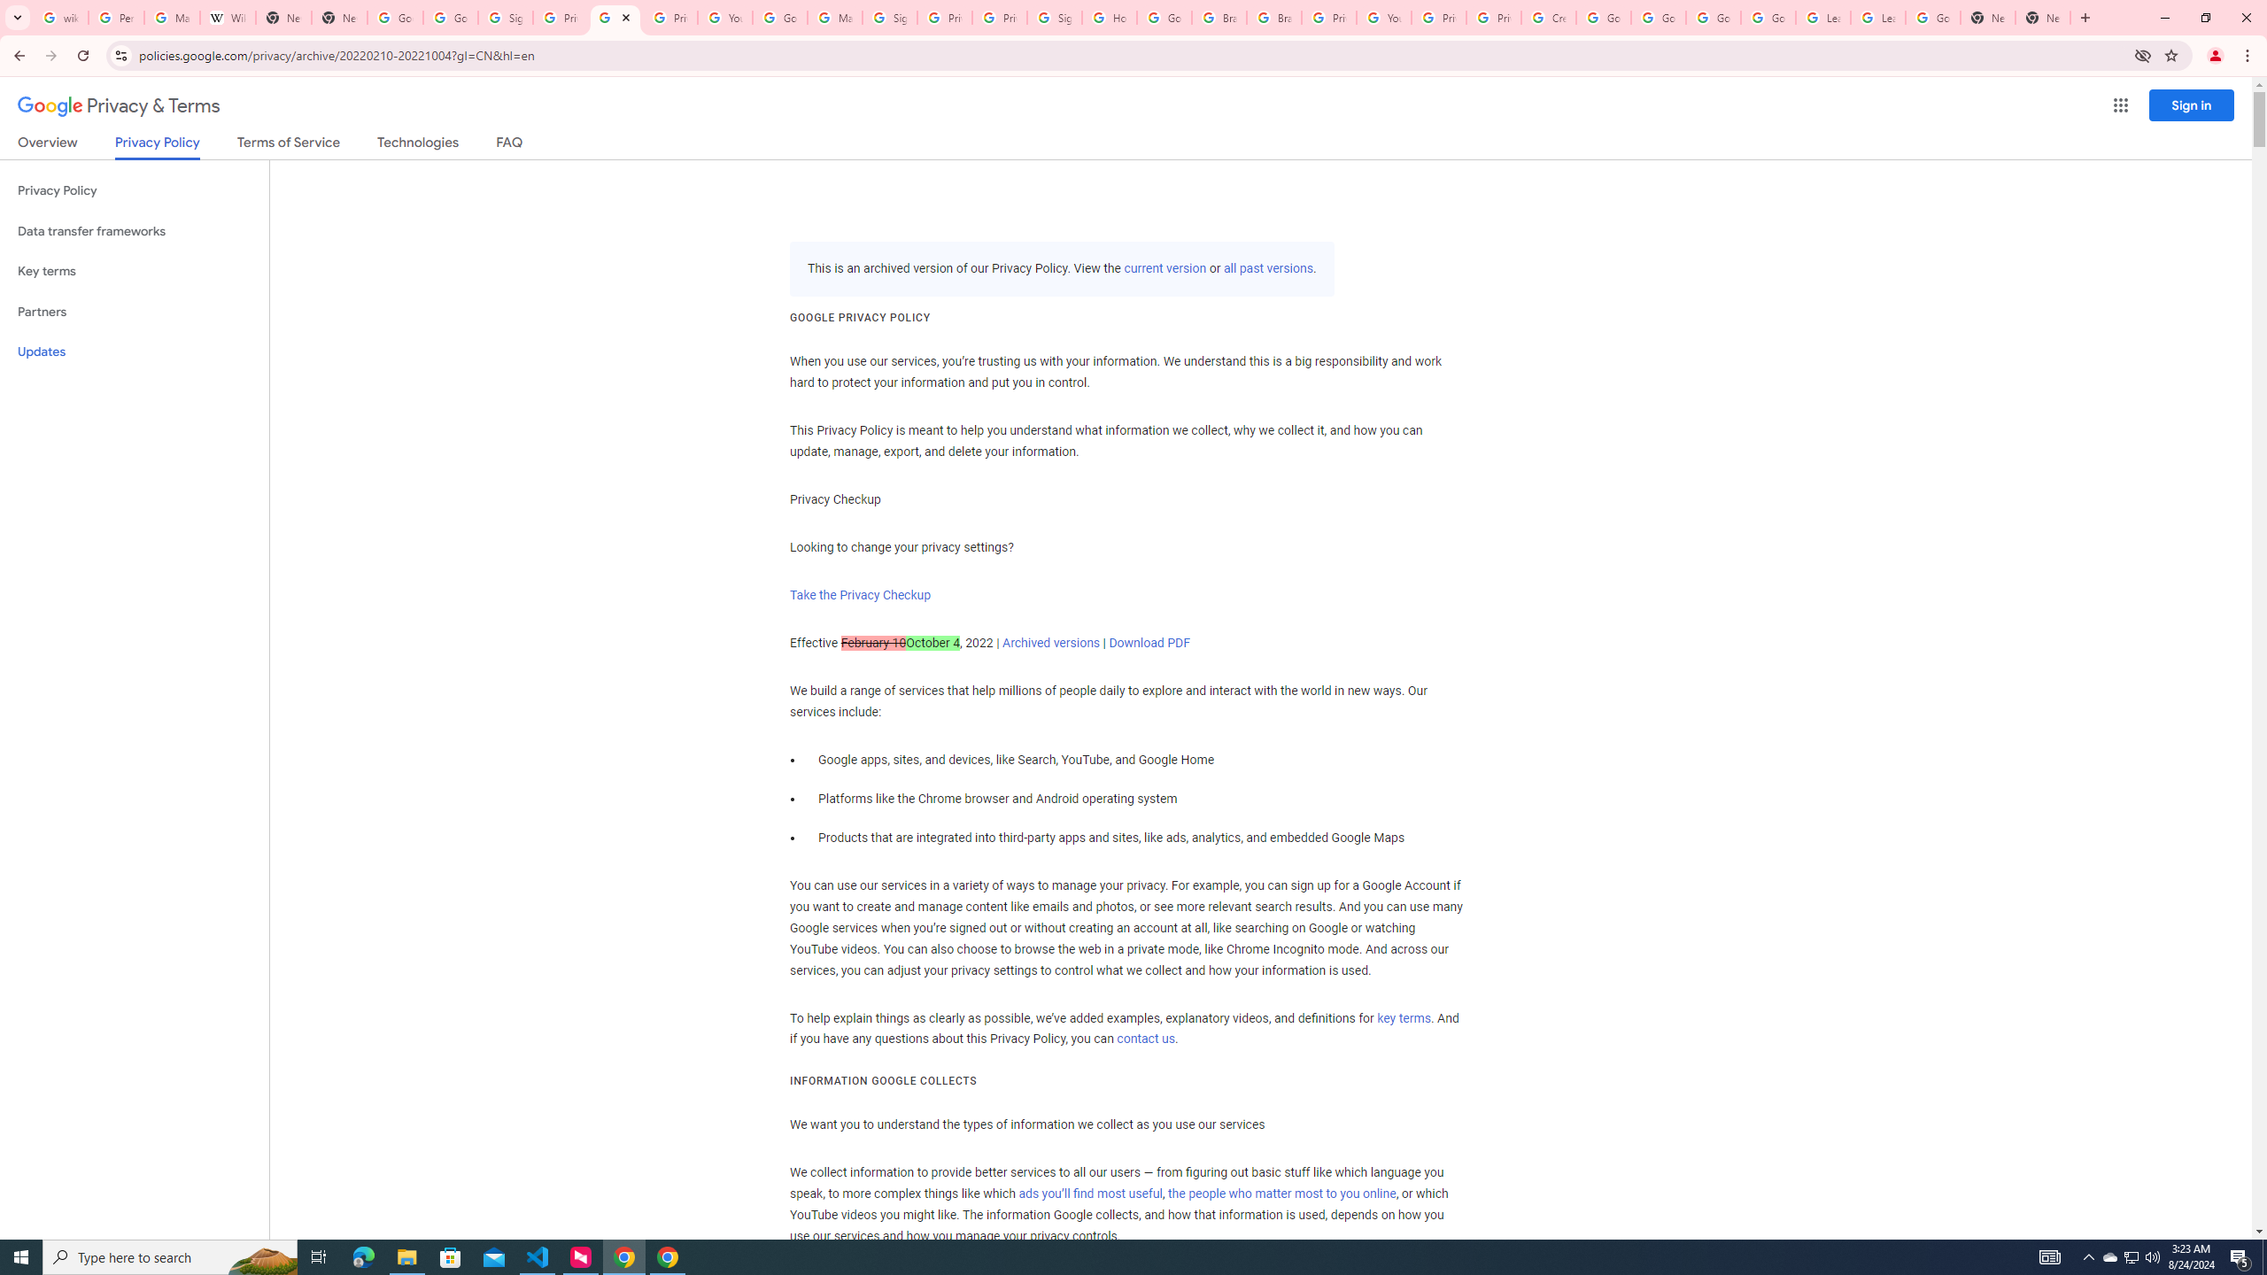  Describe the element at coordinates (1603, 18) in the screenshot. I see `Google Account Help` at that location.